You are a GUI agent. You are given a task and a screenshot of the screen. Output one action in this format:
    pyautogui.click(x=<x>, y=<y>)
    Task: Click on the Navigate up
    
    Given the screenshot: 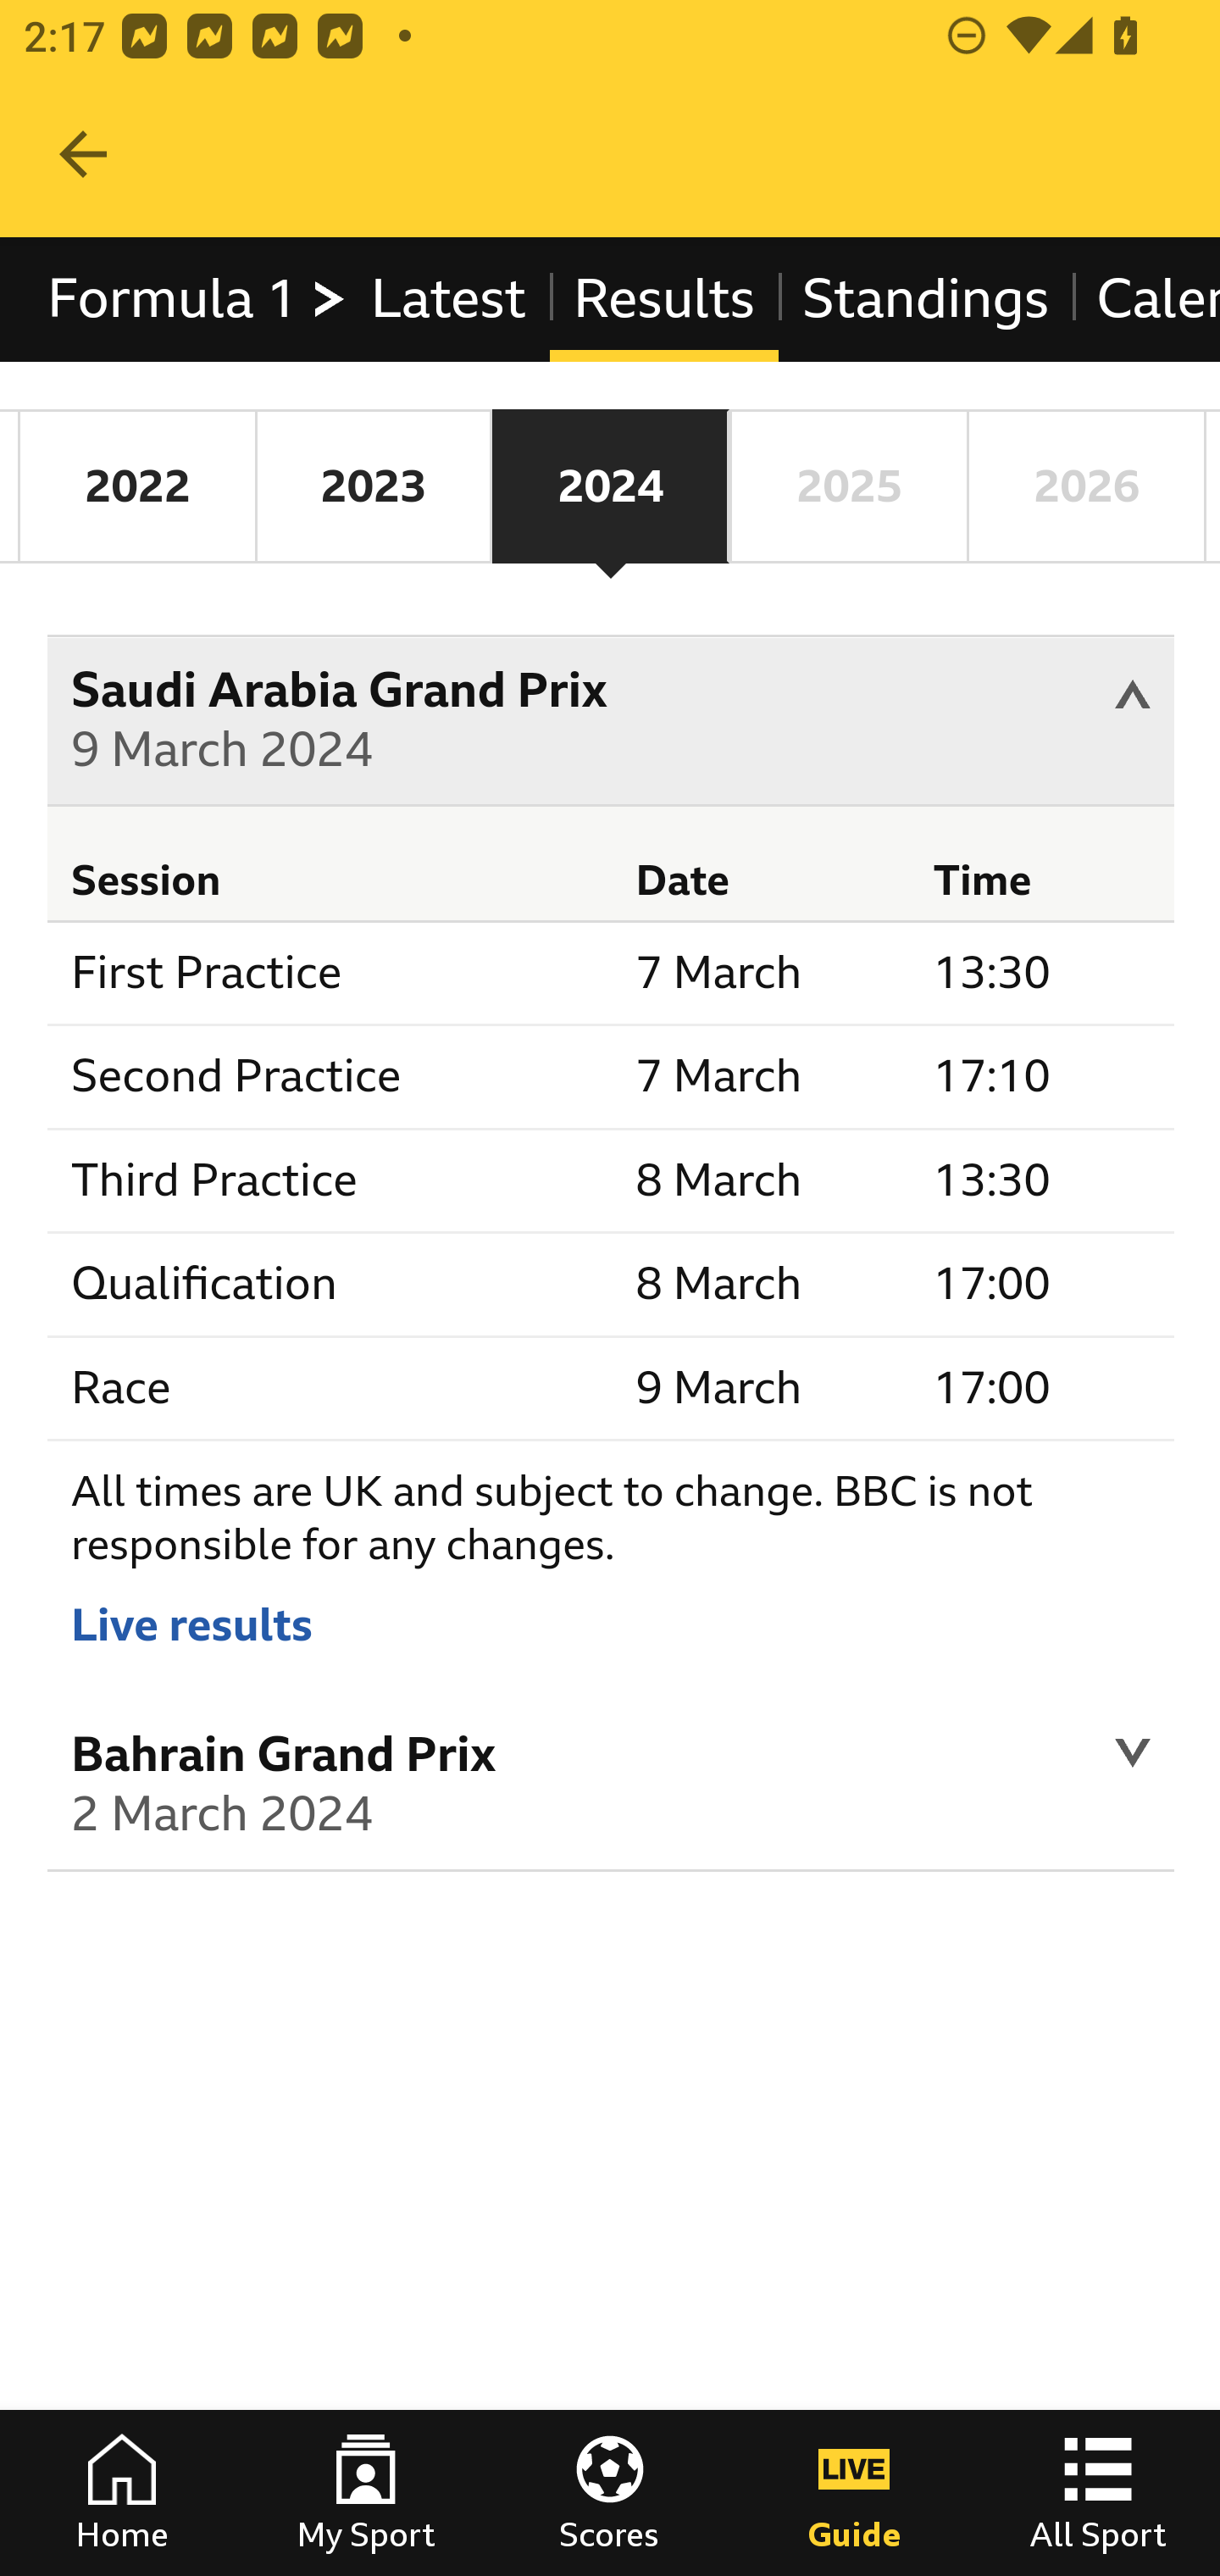 What is the action you would take?
    pyautogui.click(x=83, y=154)
    